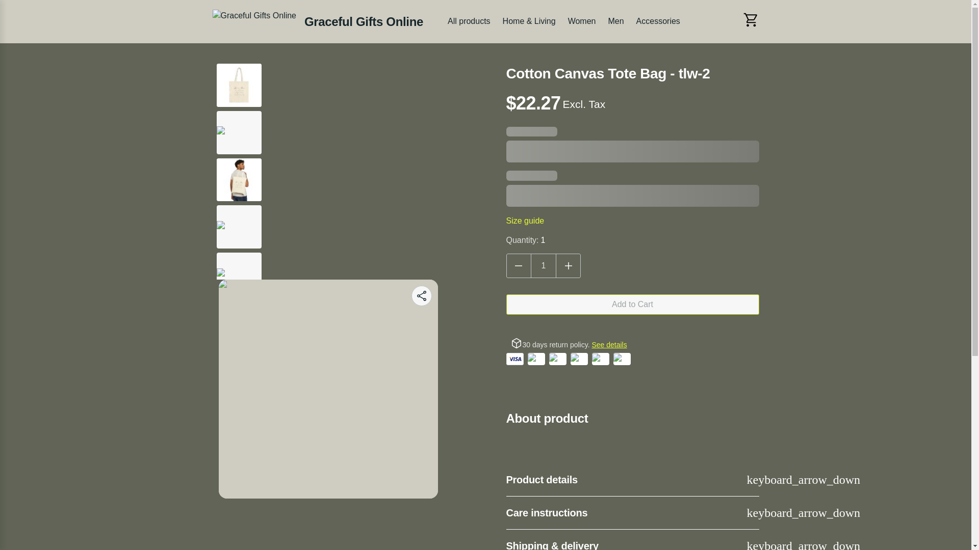  Describe the element at coordinates (544, 266) in the screenshot. I see `1` at that location.